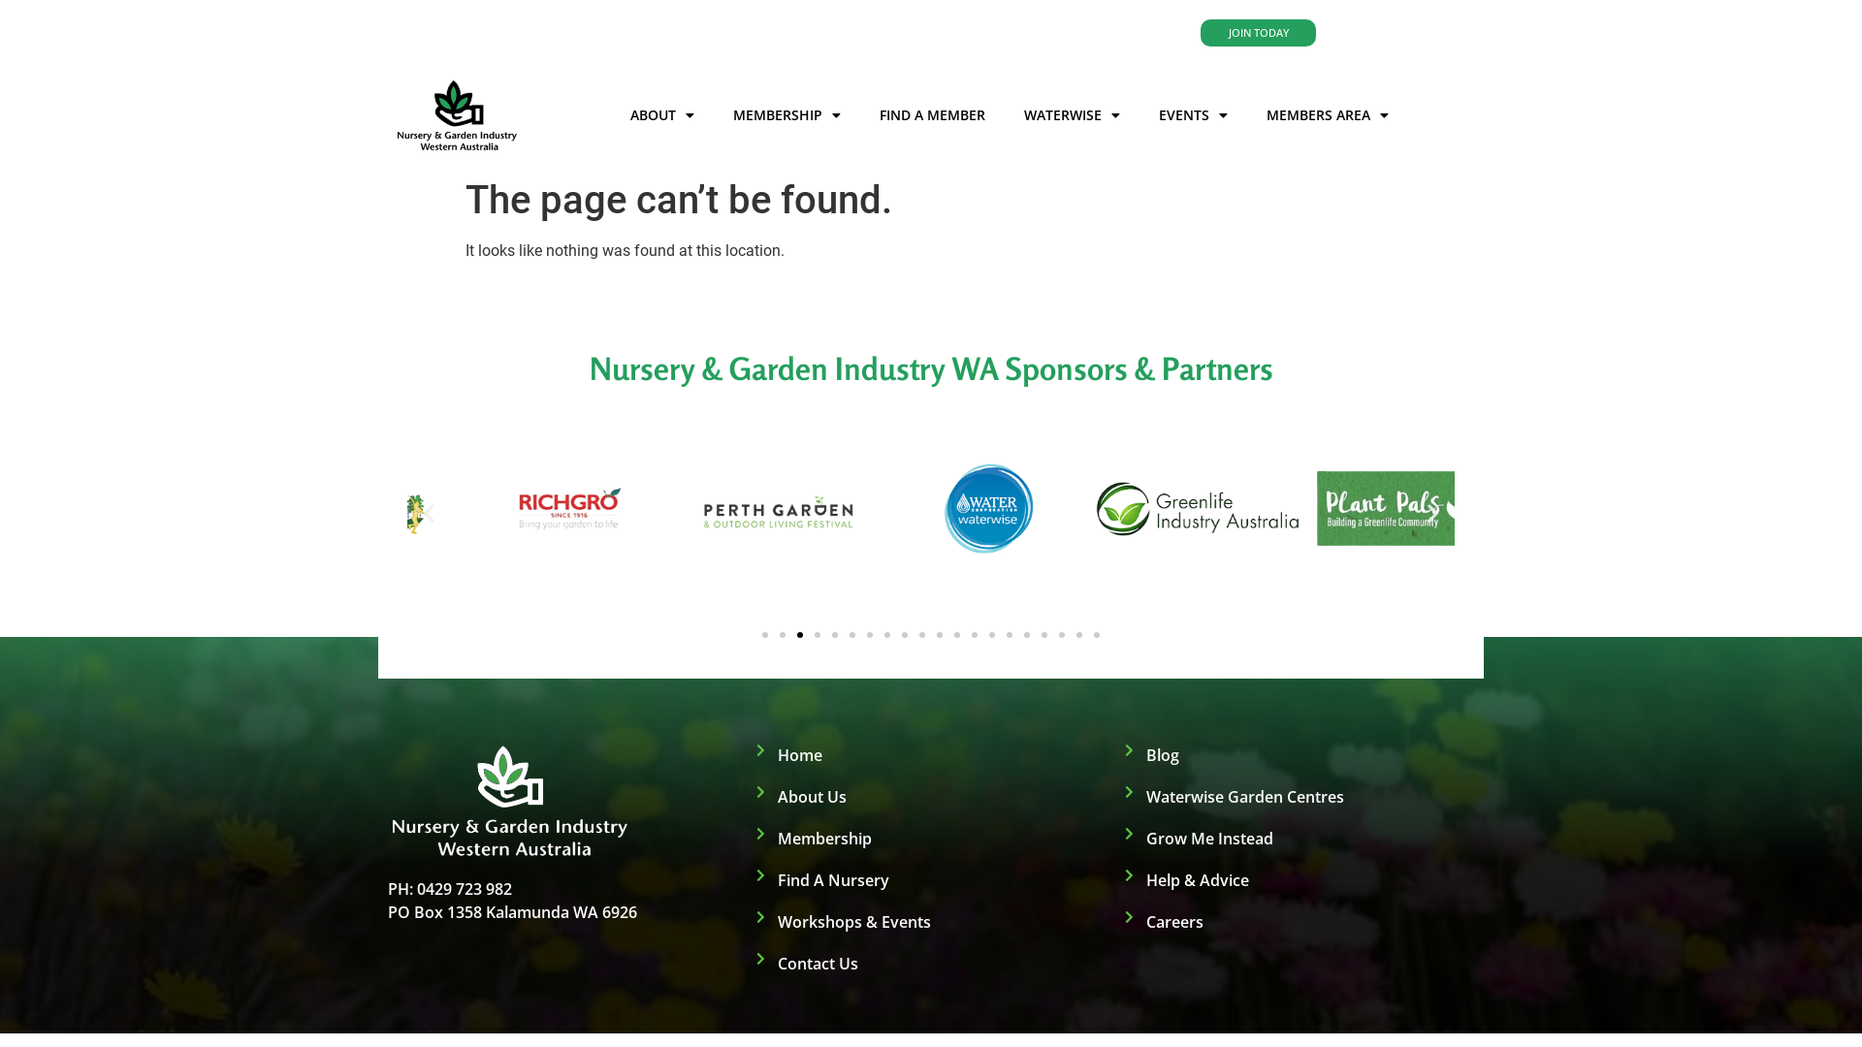  What do you see at coordinates (933, 115) in the screenshot?
I see `FIND A MEMBER` at bounding box center [933, 115].